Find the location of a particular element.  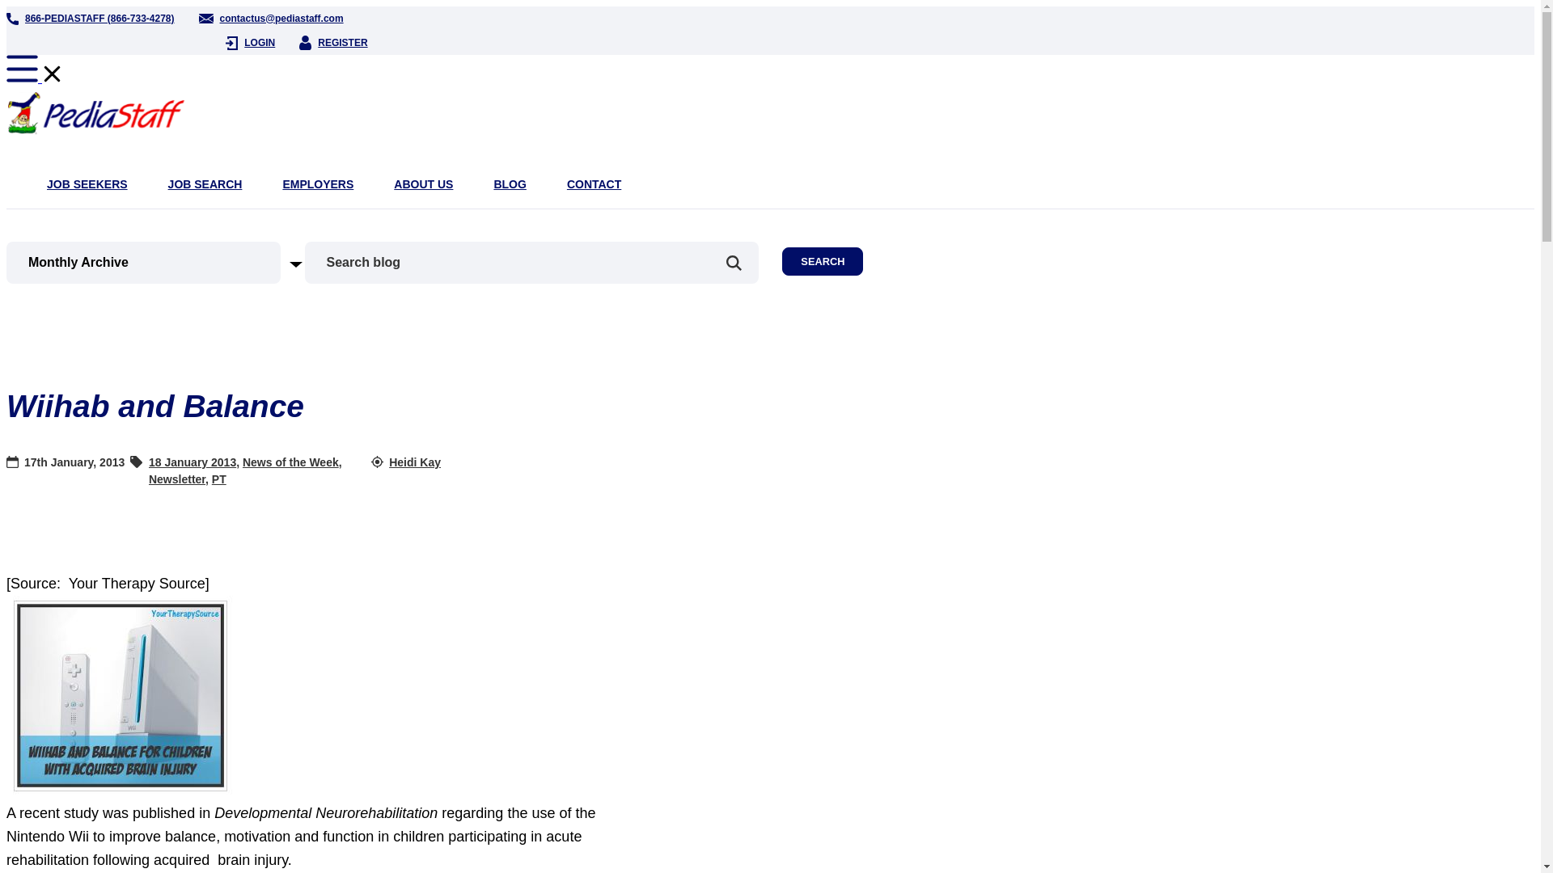

JOB SEARCH is located at coordinates (205, 184).